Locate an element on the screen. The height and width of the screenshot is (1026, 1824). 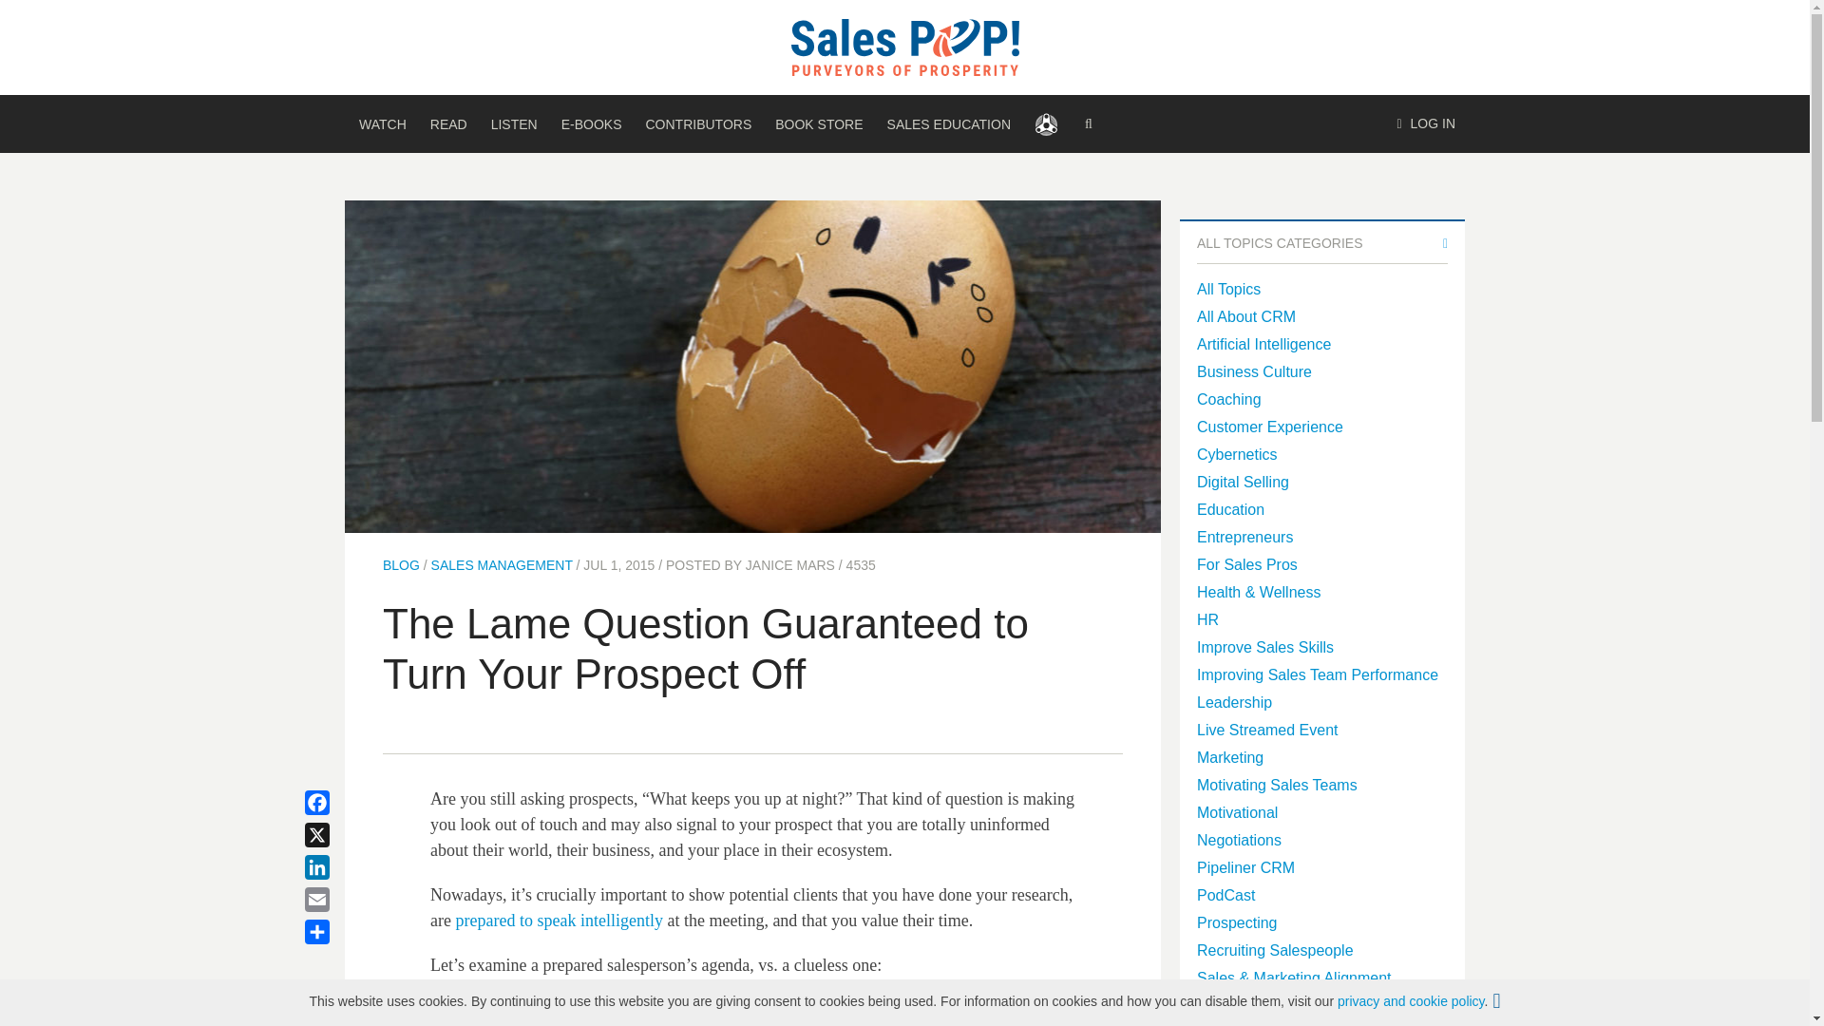
LISTEN is located at coordinates (514, 123).